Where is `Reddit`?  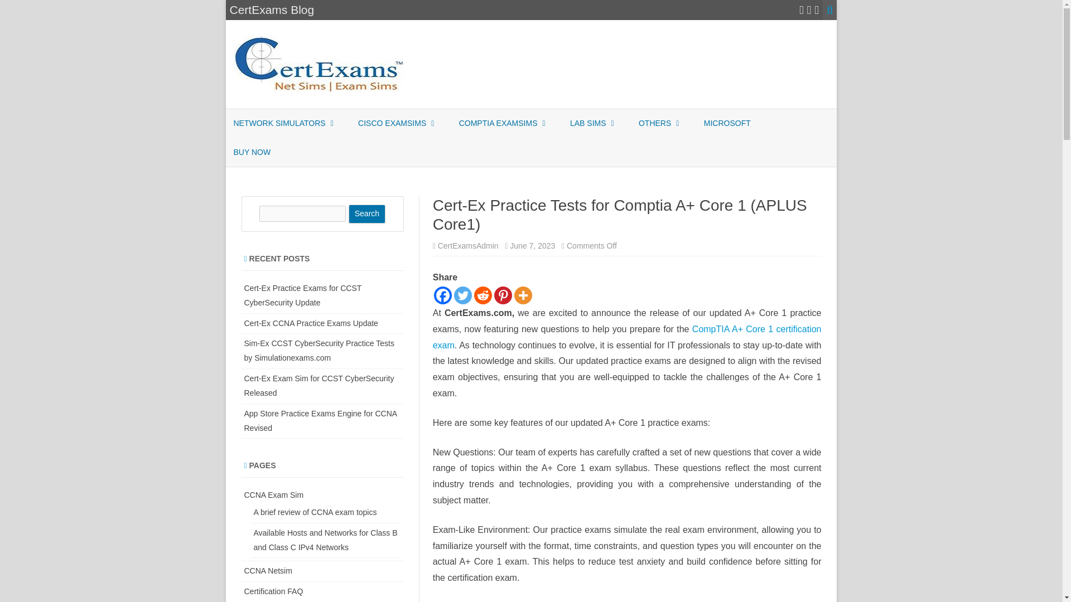
Reddit is located at coordinates (483, 295).